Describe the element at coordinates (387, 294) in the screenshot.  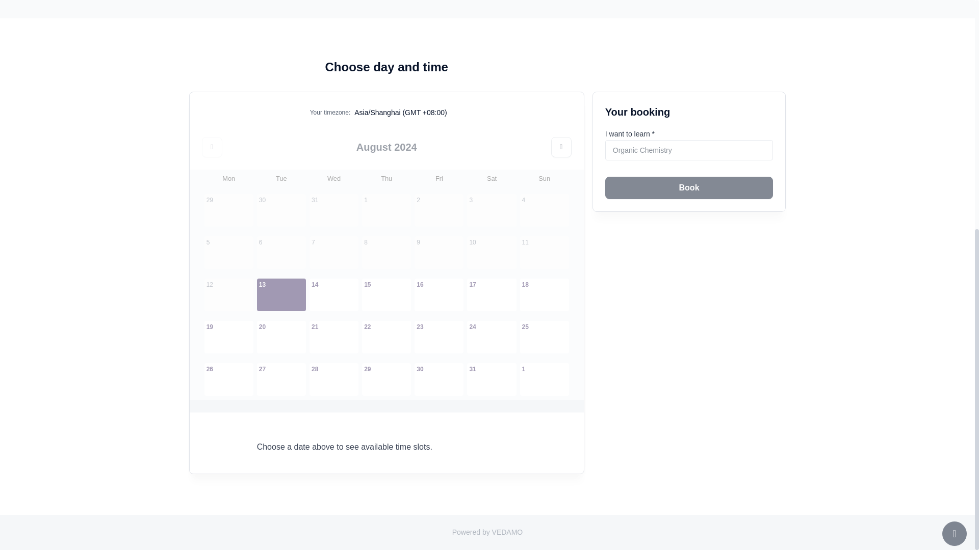
I see `15` at that location.